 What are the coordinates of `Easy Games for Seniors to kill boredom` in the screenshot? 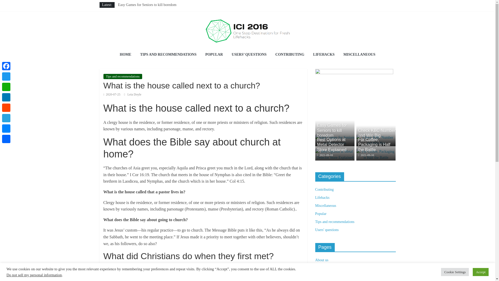 It's located at (332, 130).